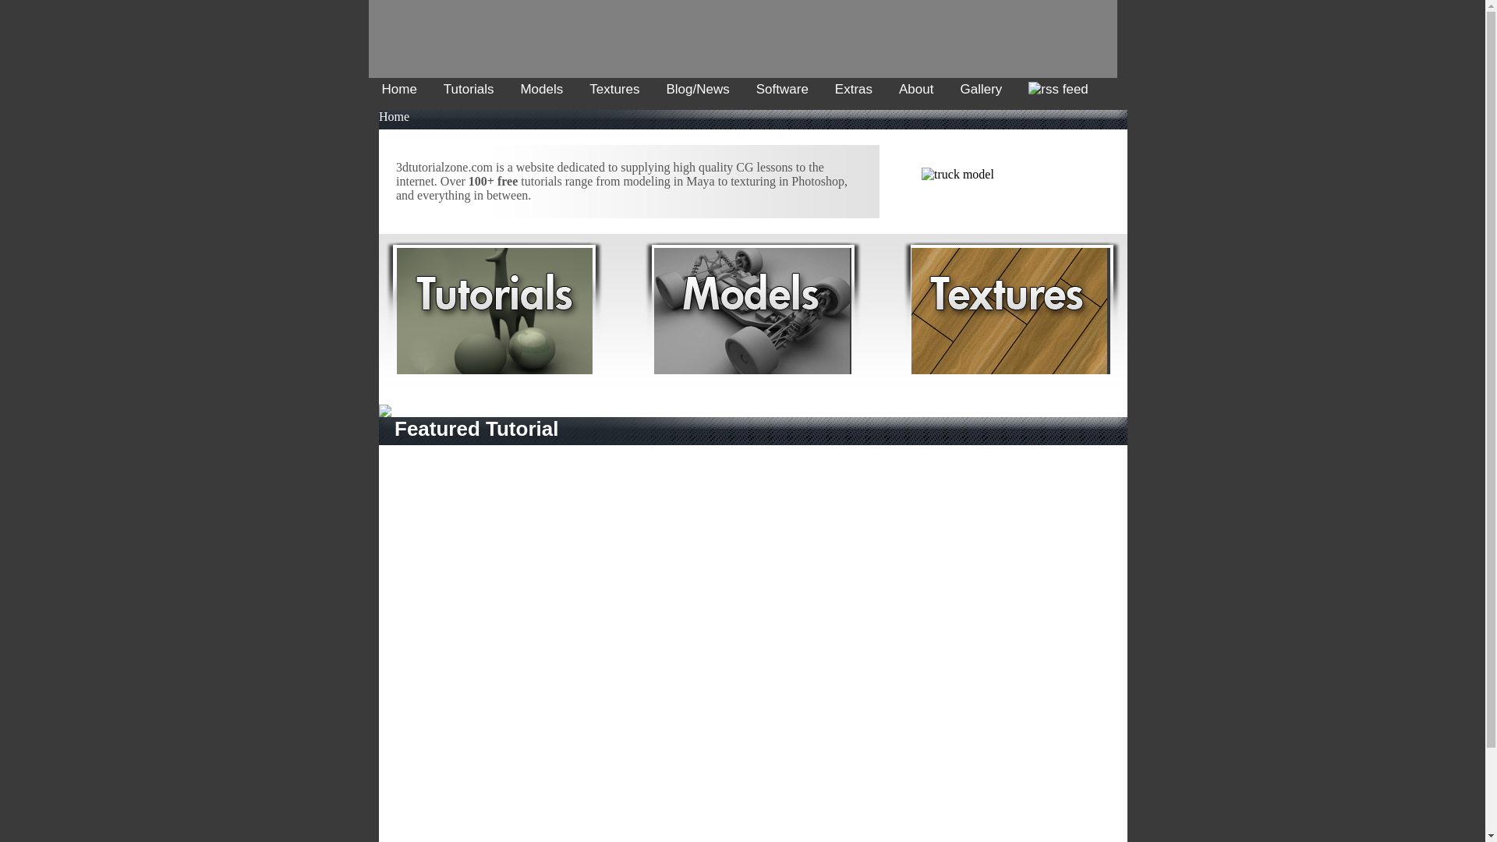 Image resolution: width=1497 pixels, height=842 pixels. What do you see at coordinates (783, 89) in the screenshot?
I see `Software` at bounding box center [783, 89].